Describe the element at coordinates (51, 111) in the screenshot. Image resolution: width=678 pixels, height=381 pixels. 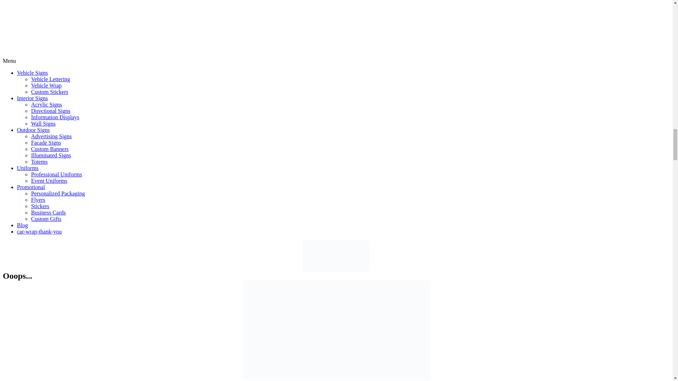
I see `Directional Signs` at that location.